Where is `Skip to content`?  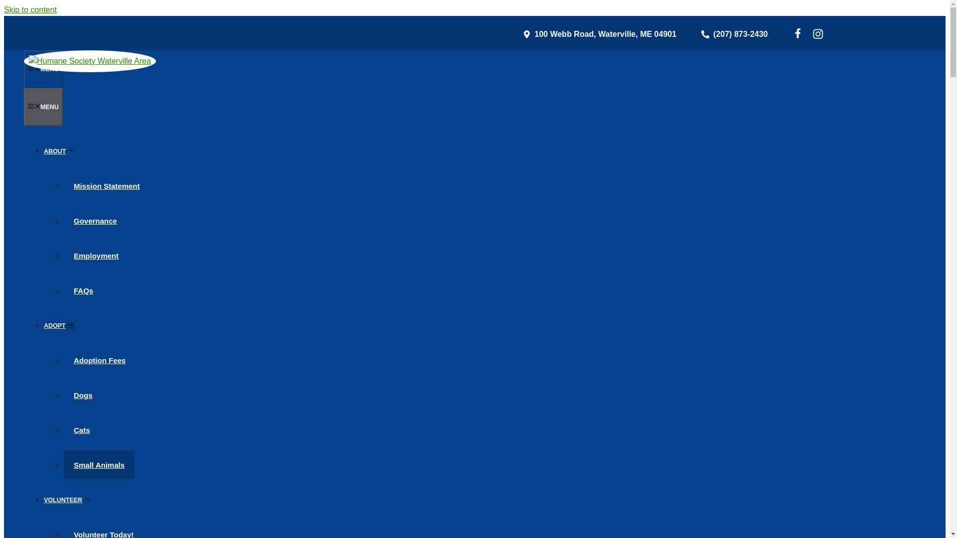 Skip to content is located at coordinates (30, 9).